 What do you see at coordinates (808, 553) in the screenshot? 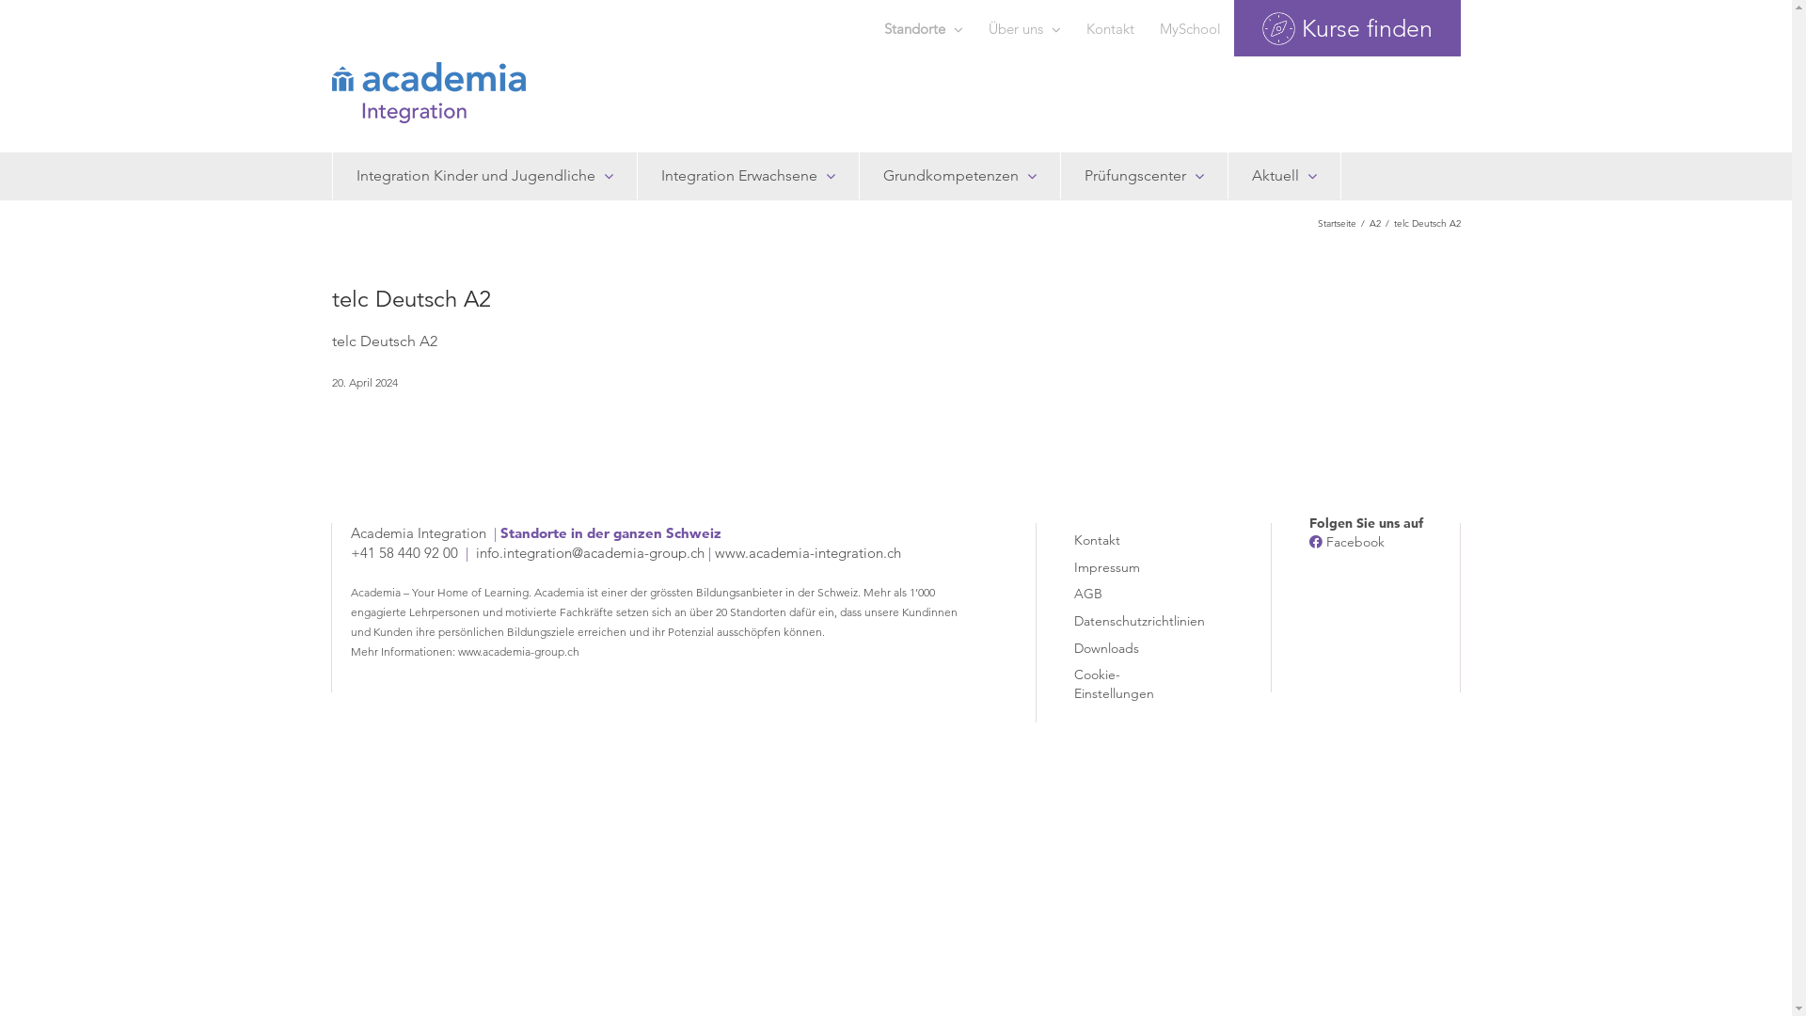
I see `www.academia-integration.ch` at bounding box center [808, 553].